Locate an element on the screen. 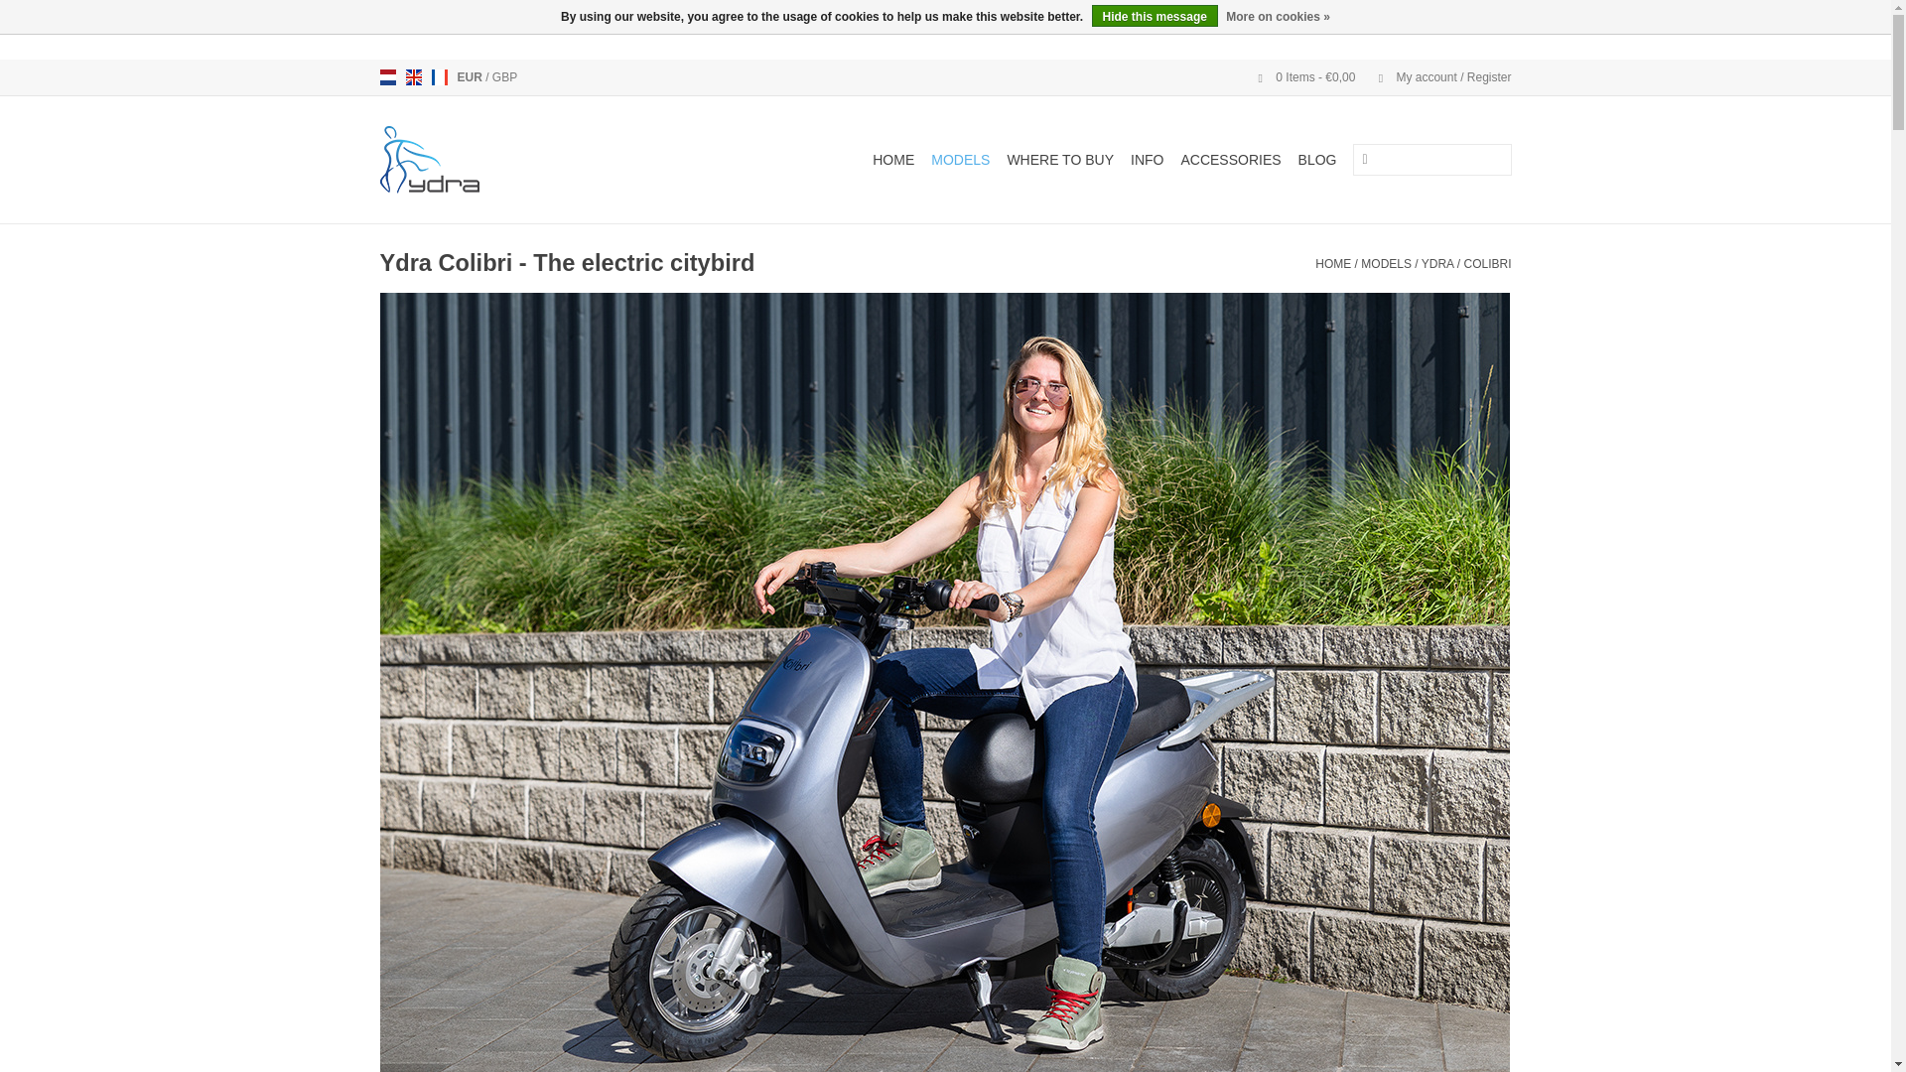 The height and width of the screenshot is (1072, 1906). Cart is located at coordinates (1298, 77).